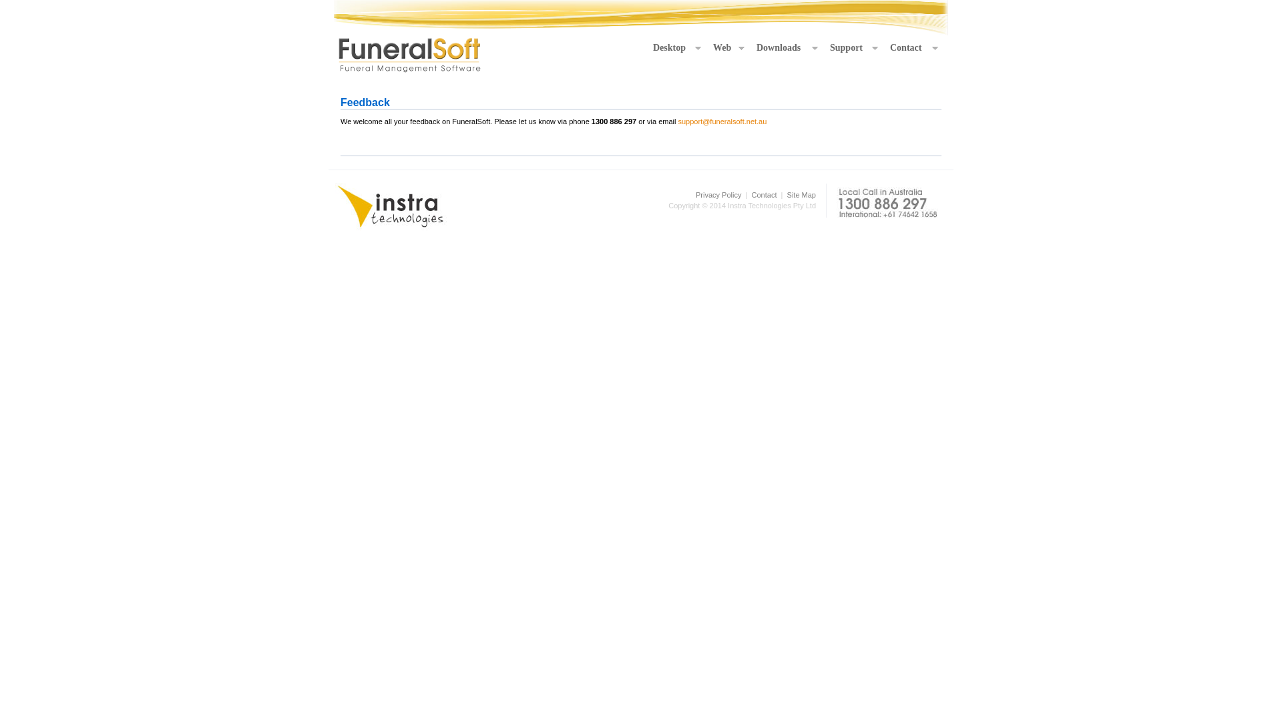  What do you see at coordinates (765, 195) in the screenshot?
I see `Contact` at bounding box center [765, 195].